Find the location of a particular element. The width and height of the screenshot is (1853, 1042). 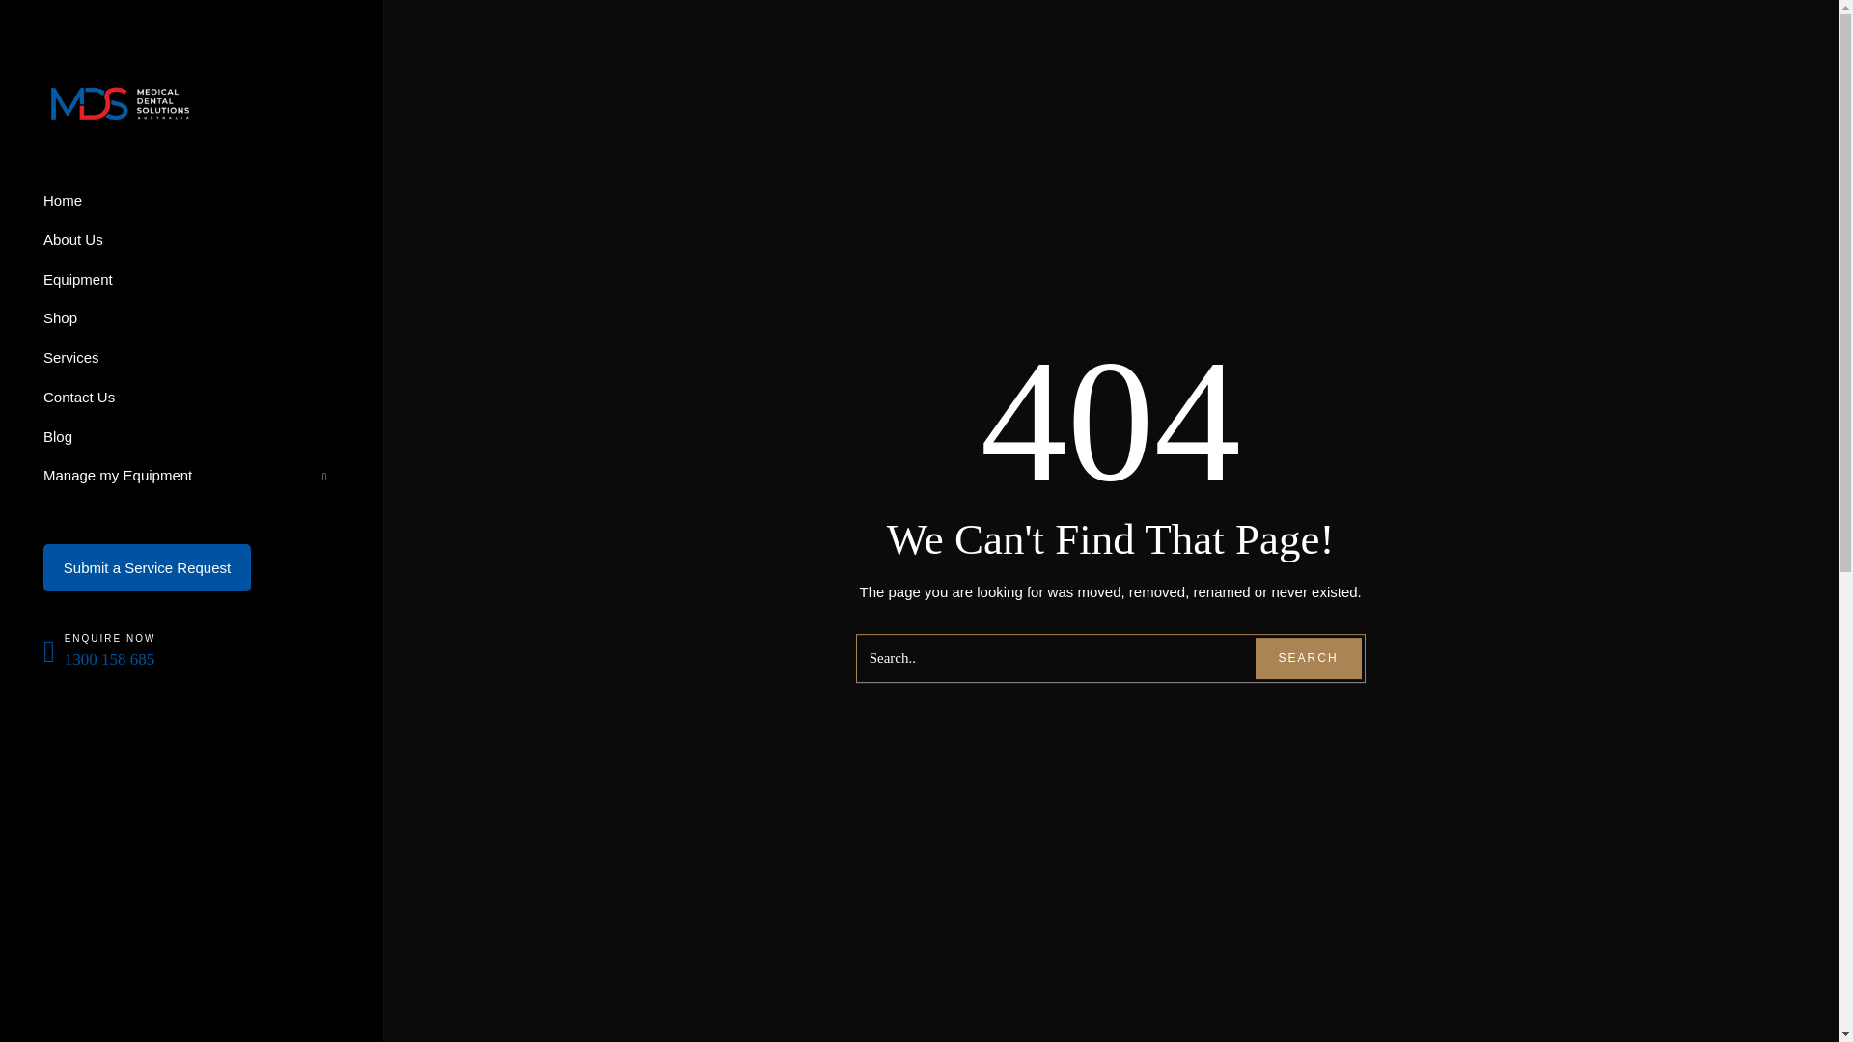

Home is located at coordinates (191, 206).